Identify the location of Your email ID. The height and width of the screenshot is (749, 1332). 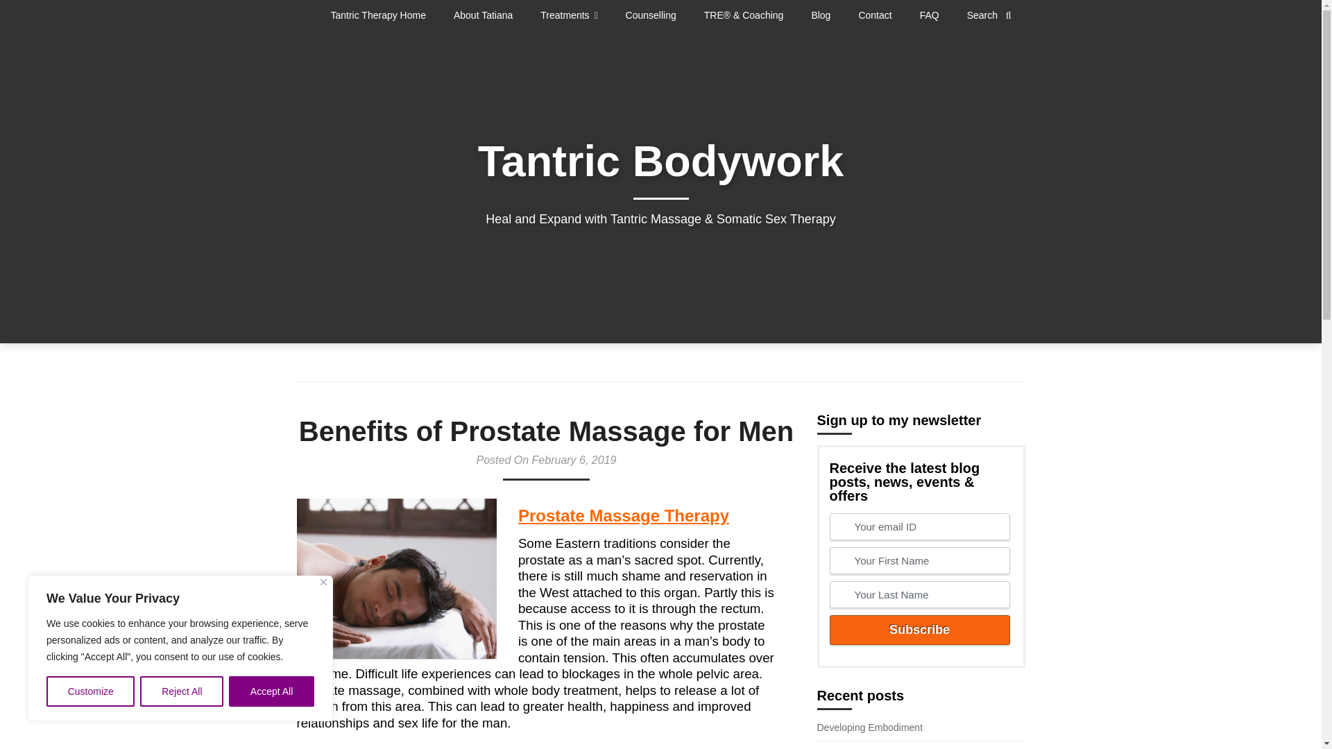
(920, 526).